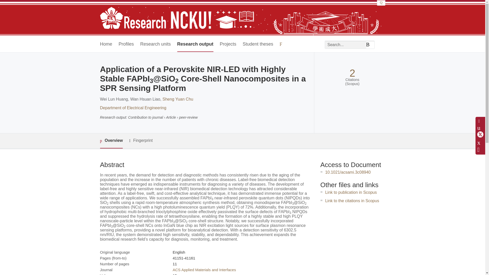 The height and width of the screenshot is (275, 489). I want to click on Research output, so click(195, 44).